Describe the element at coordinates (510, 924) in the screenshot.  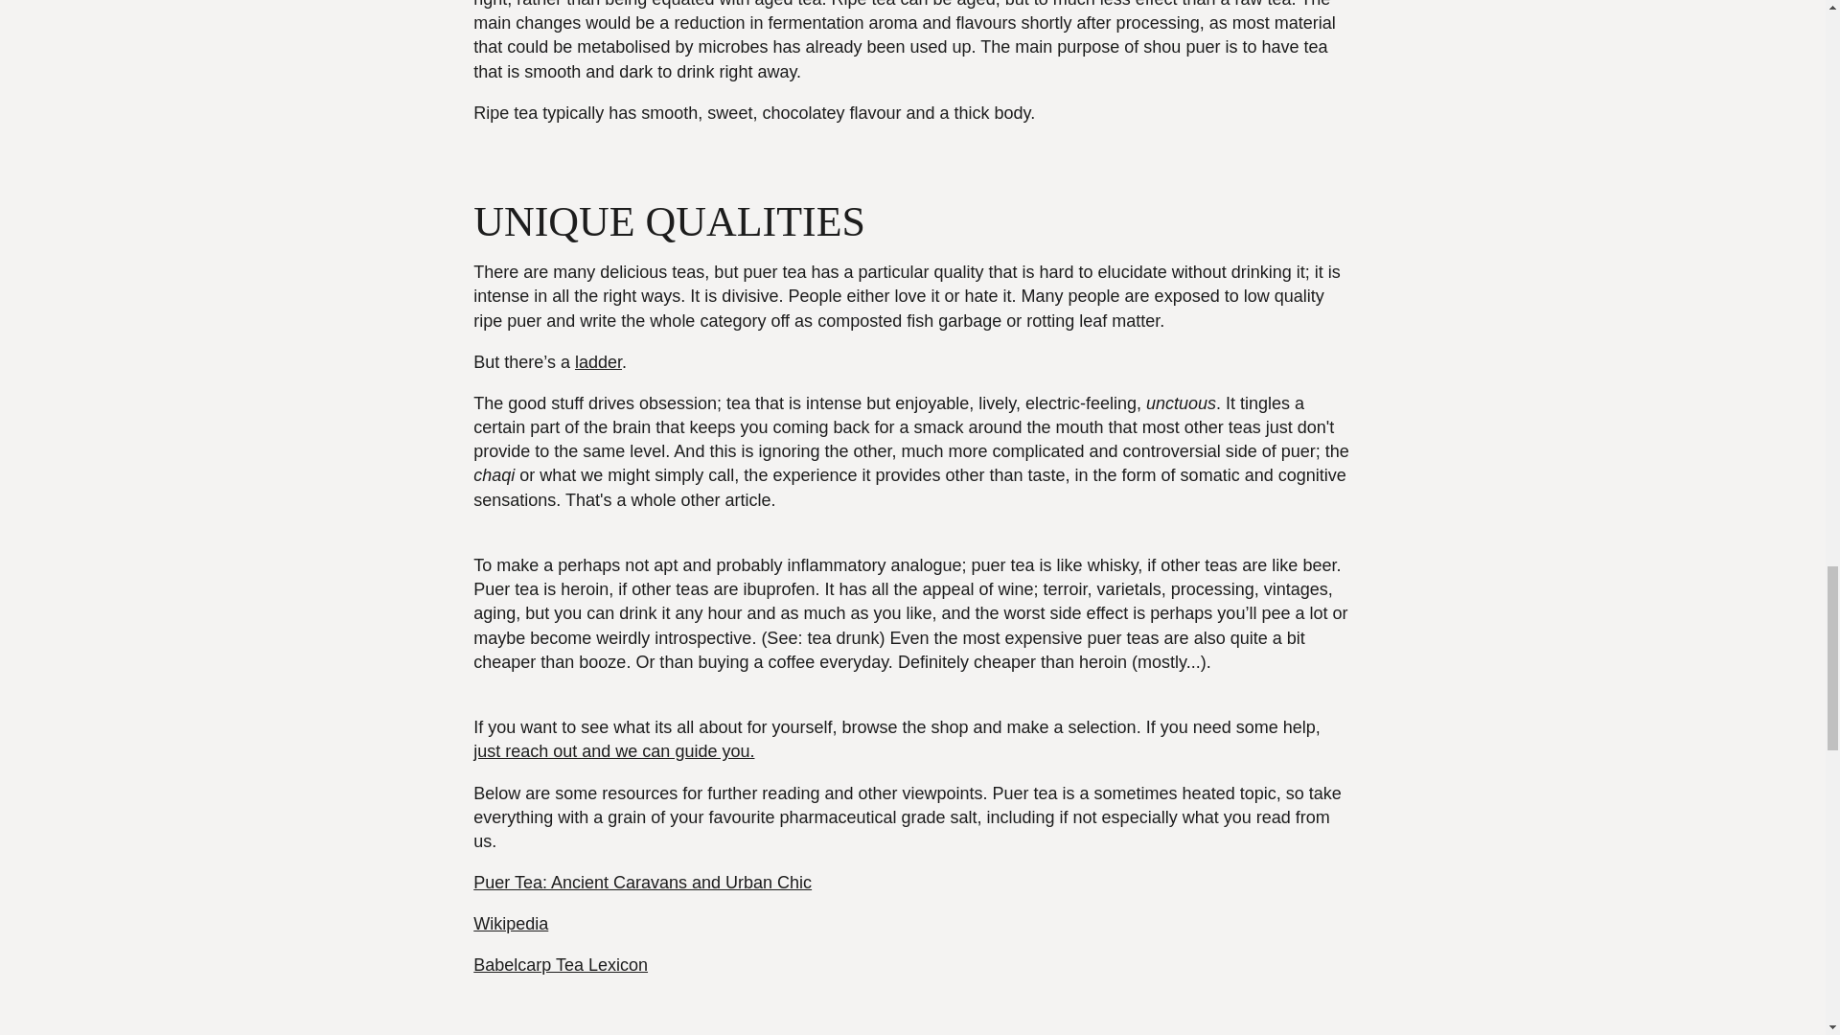
I see `Wikipedia` at that location.